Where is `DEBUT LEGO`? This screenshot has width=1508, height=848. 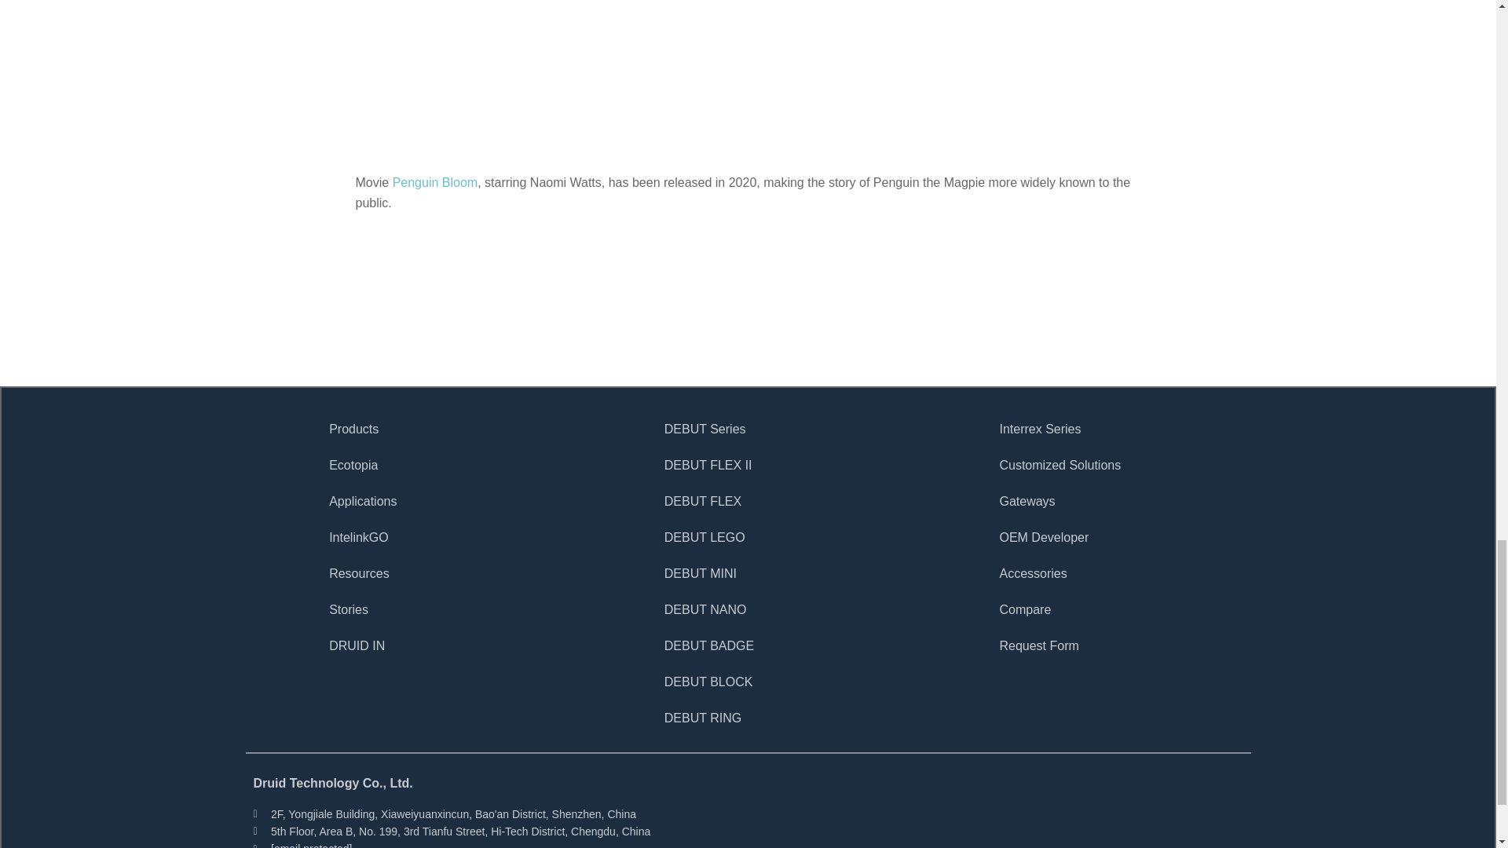 DEBUT LEGO is located at coordinates (790, 538).